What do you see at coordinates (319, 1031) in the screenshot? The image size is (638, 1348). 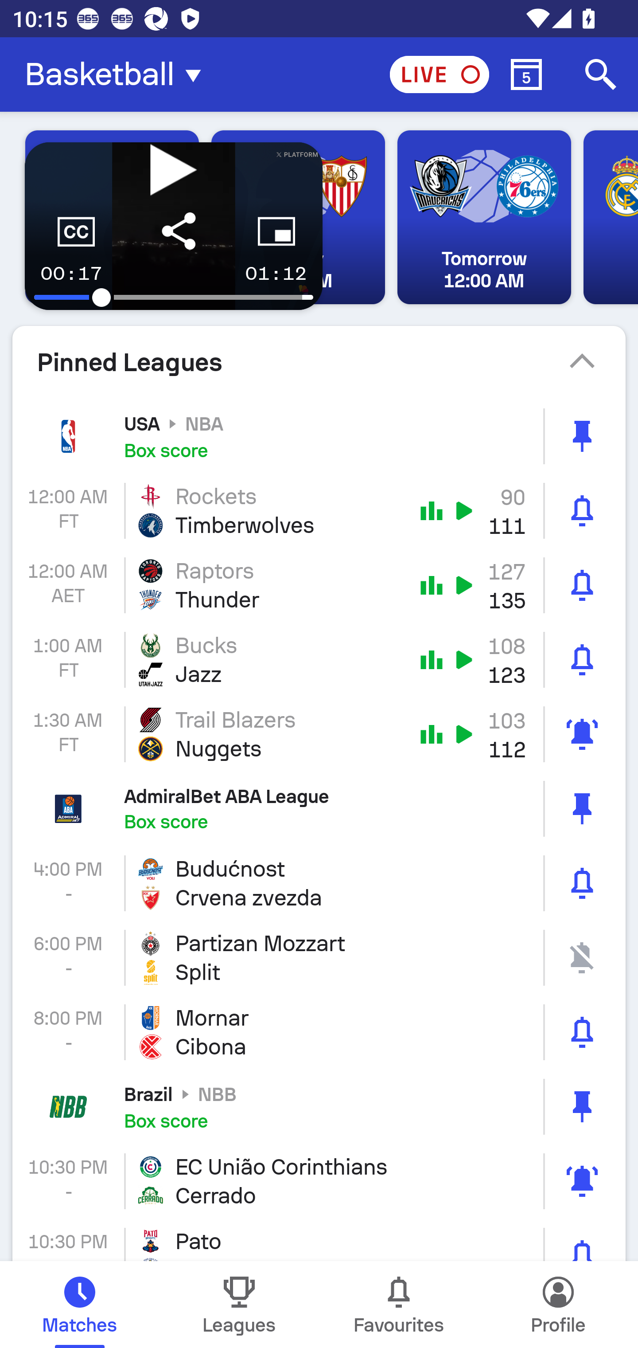 I see `8:00 PM - Mornar Cibona` at bounding box center [319, 1031].